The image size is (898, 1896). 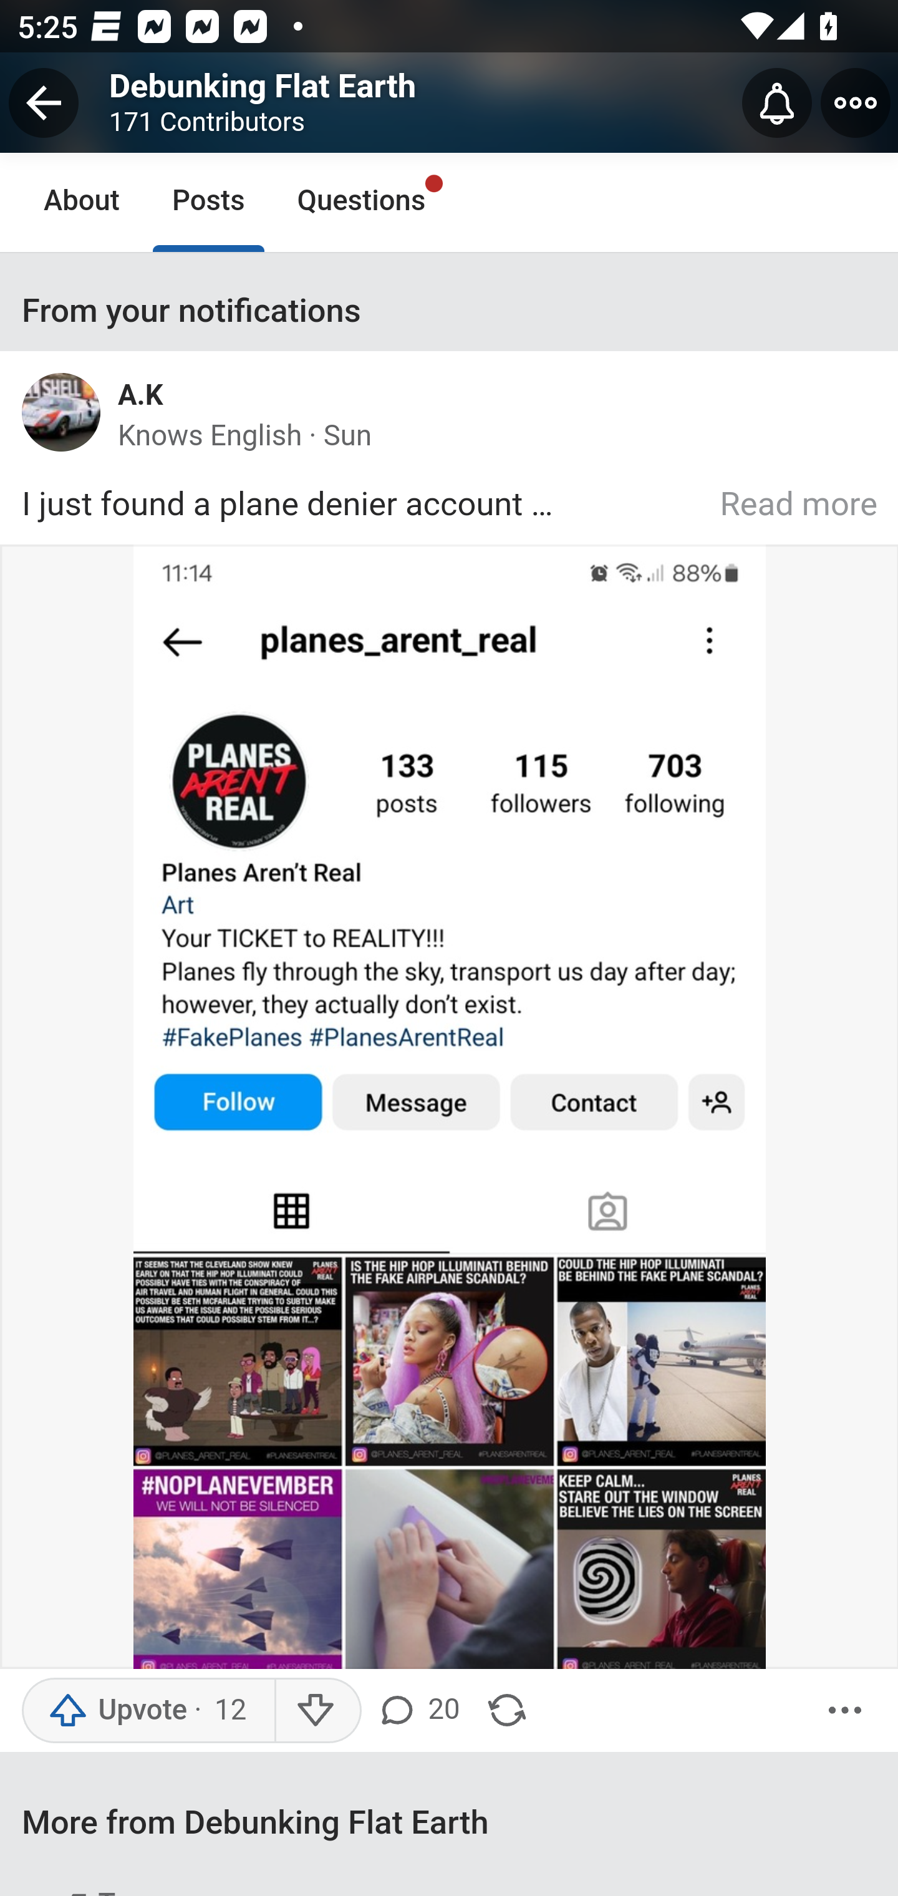 I want to click on Posts, so click(x=208, y=202).